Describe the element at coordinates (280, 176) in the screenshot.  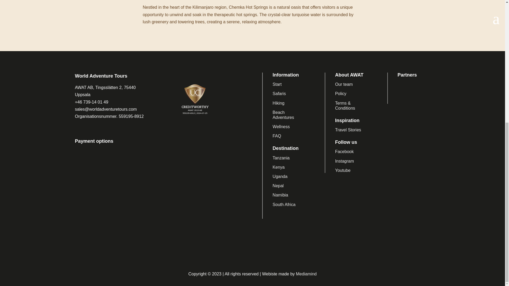
I see `Uganda` at that location.